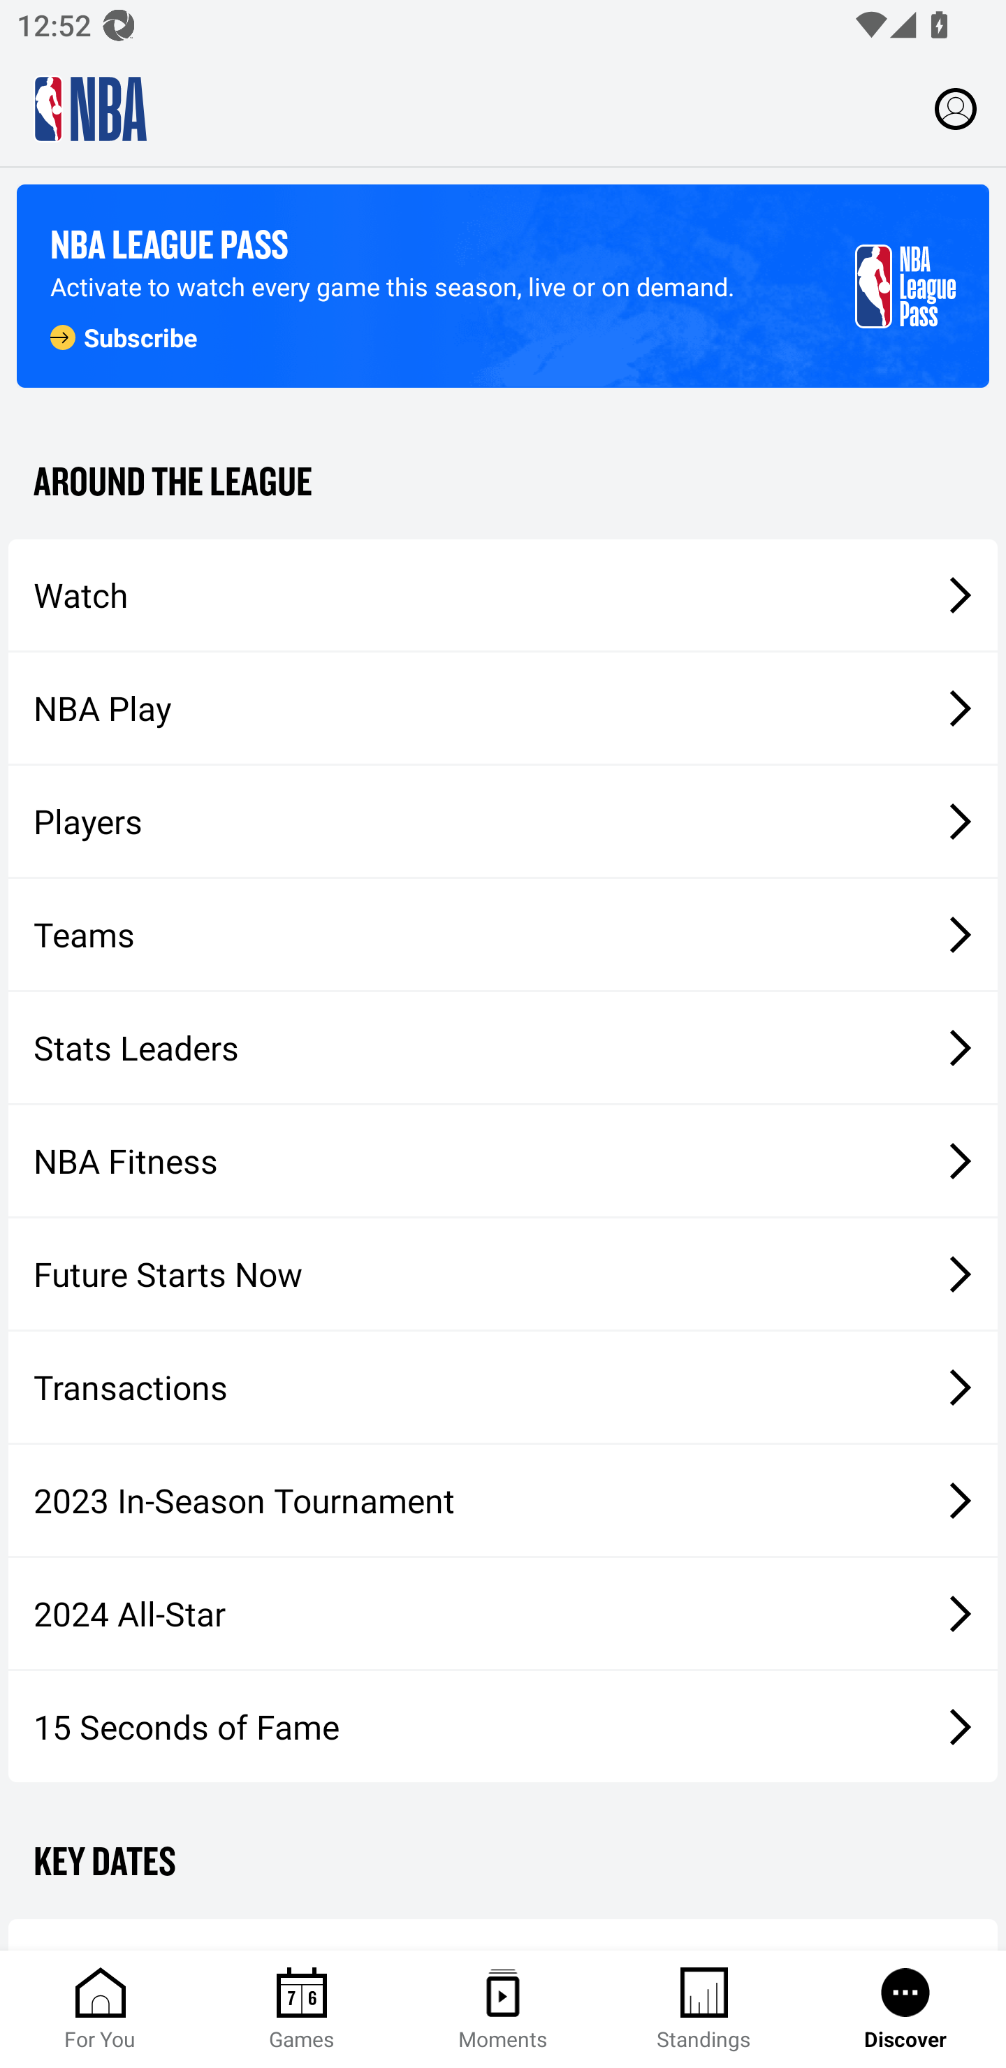 This screenshot has height=2068, width=1006. I want to click on Profile, so click(956, 108).